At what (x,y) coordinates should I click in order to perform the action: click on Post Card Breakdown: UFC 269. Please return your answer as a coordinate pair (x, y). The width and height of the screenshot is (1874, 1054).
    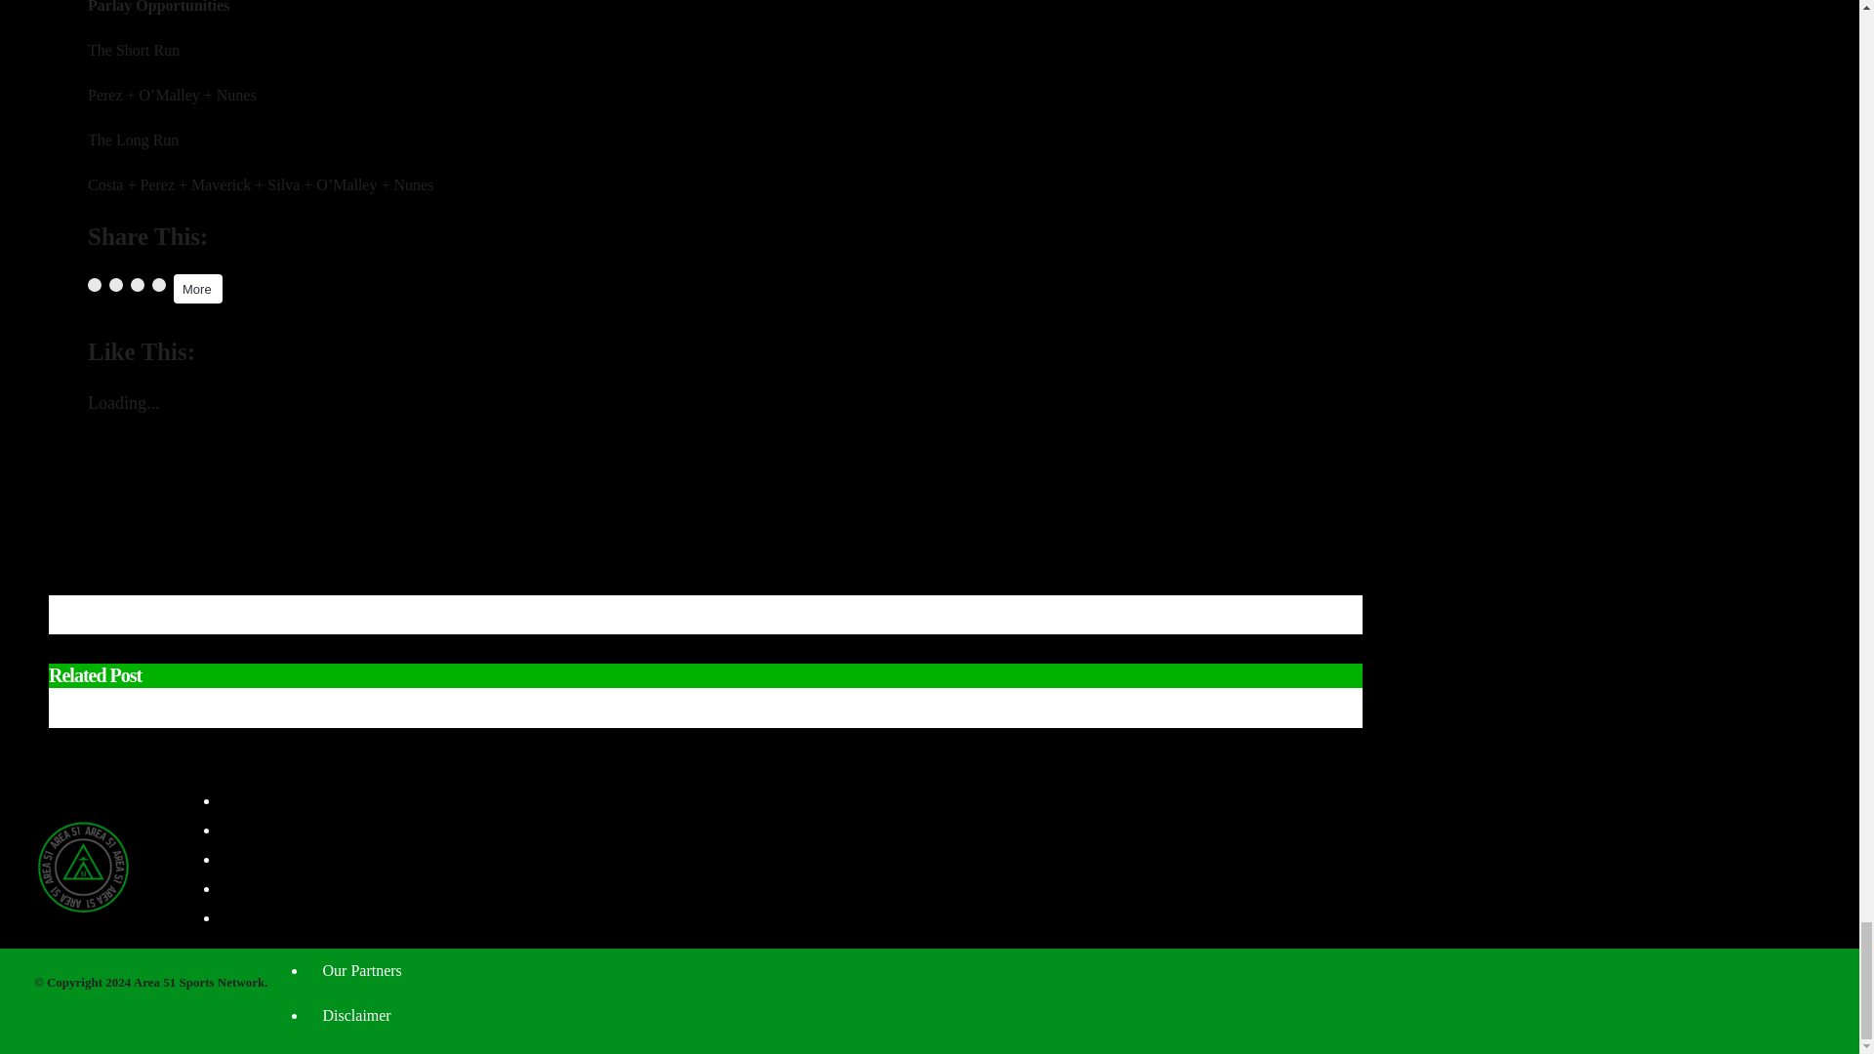
    Looking at the image, I should click on (204, 541).